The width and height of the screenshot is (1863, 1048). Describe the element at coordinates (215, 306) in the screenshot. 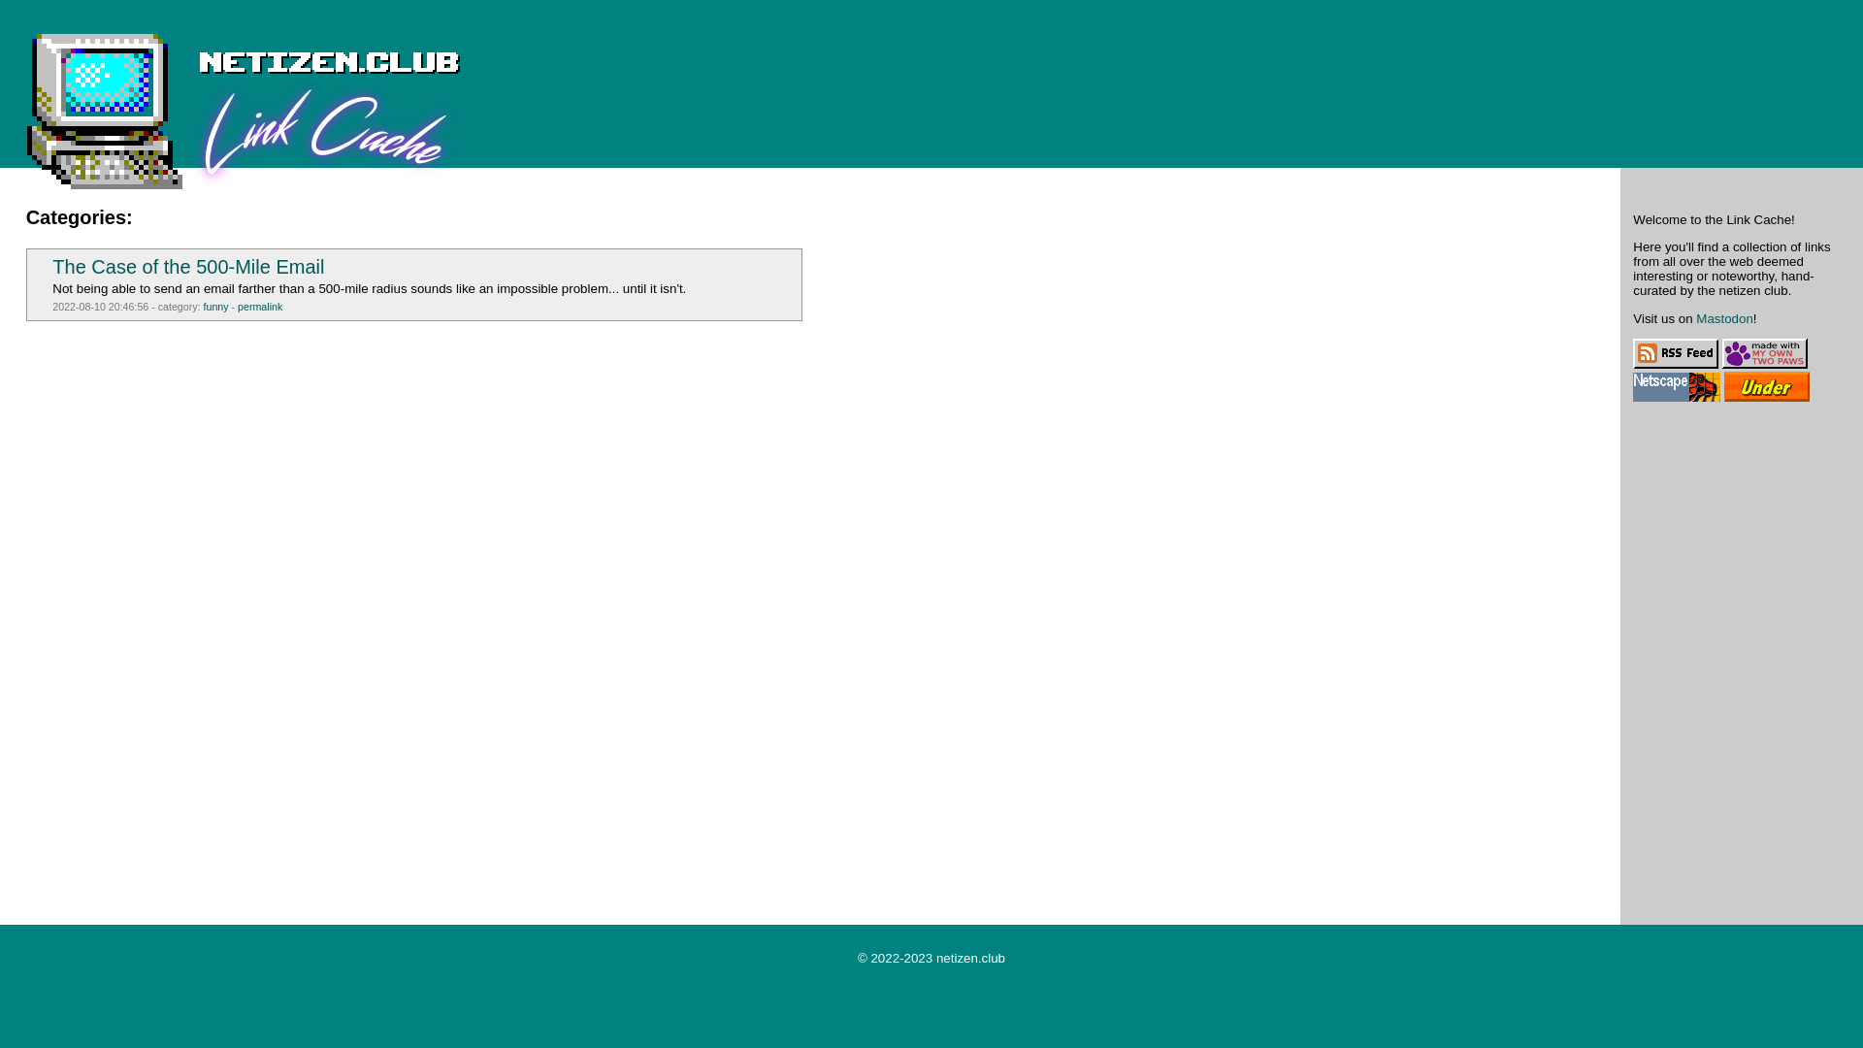

I see `funny` at that location.